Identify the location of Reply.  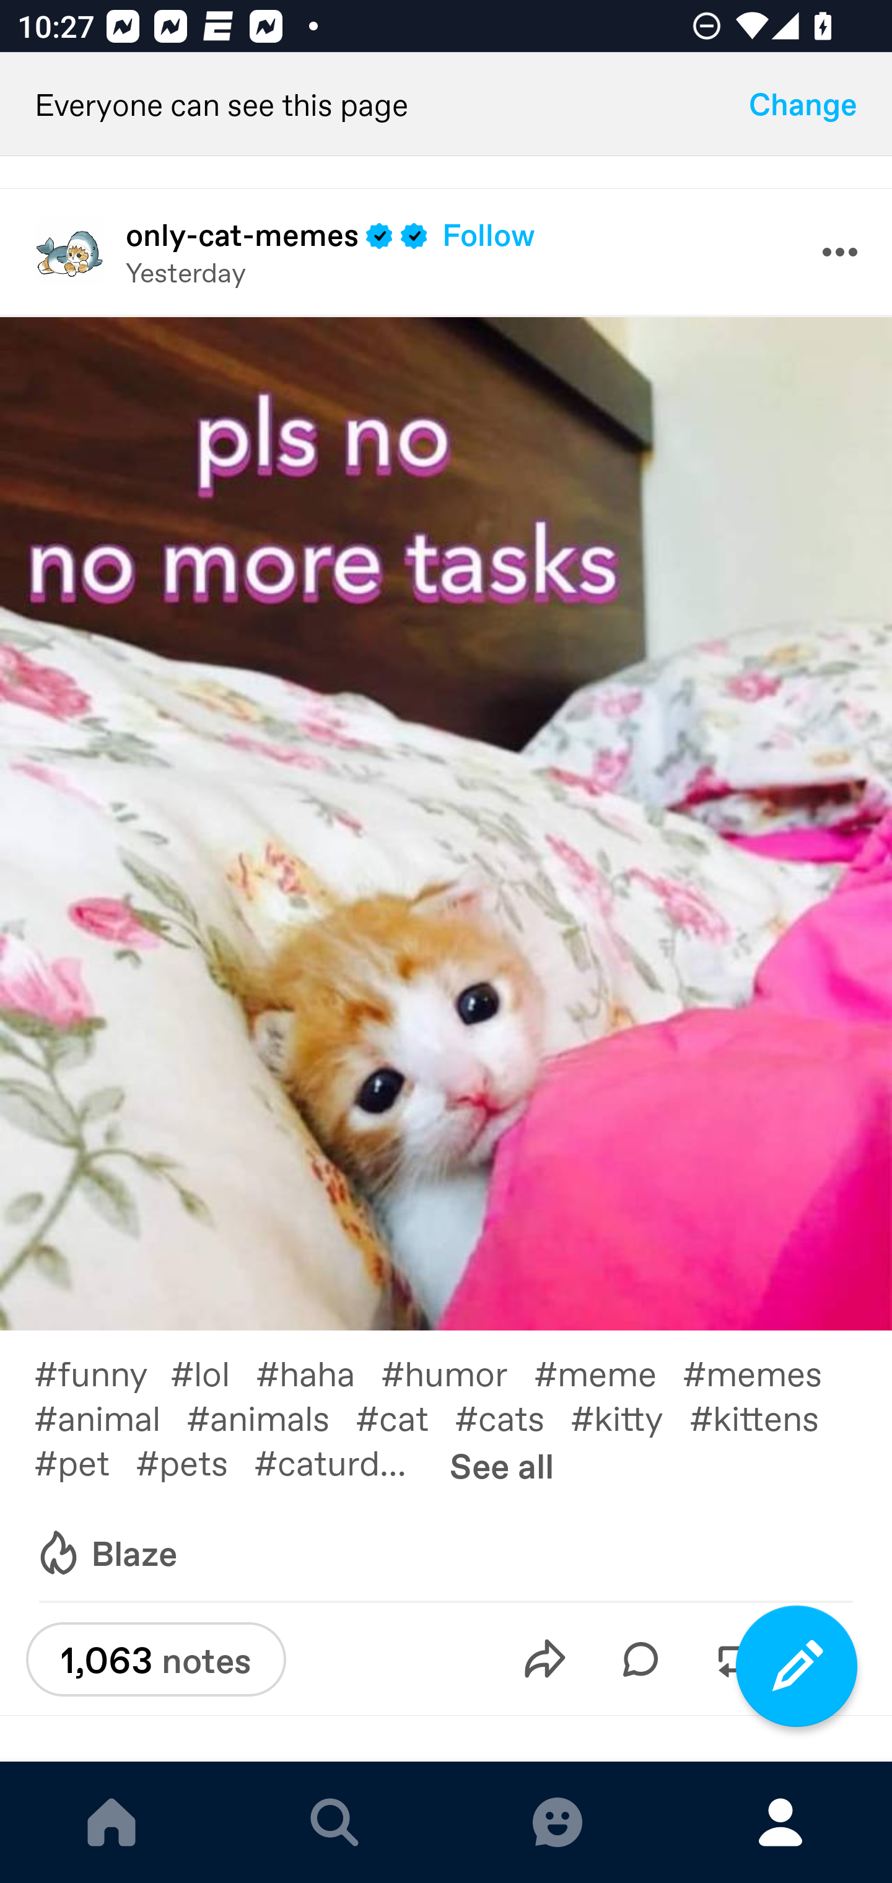
(641, 1659).